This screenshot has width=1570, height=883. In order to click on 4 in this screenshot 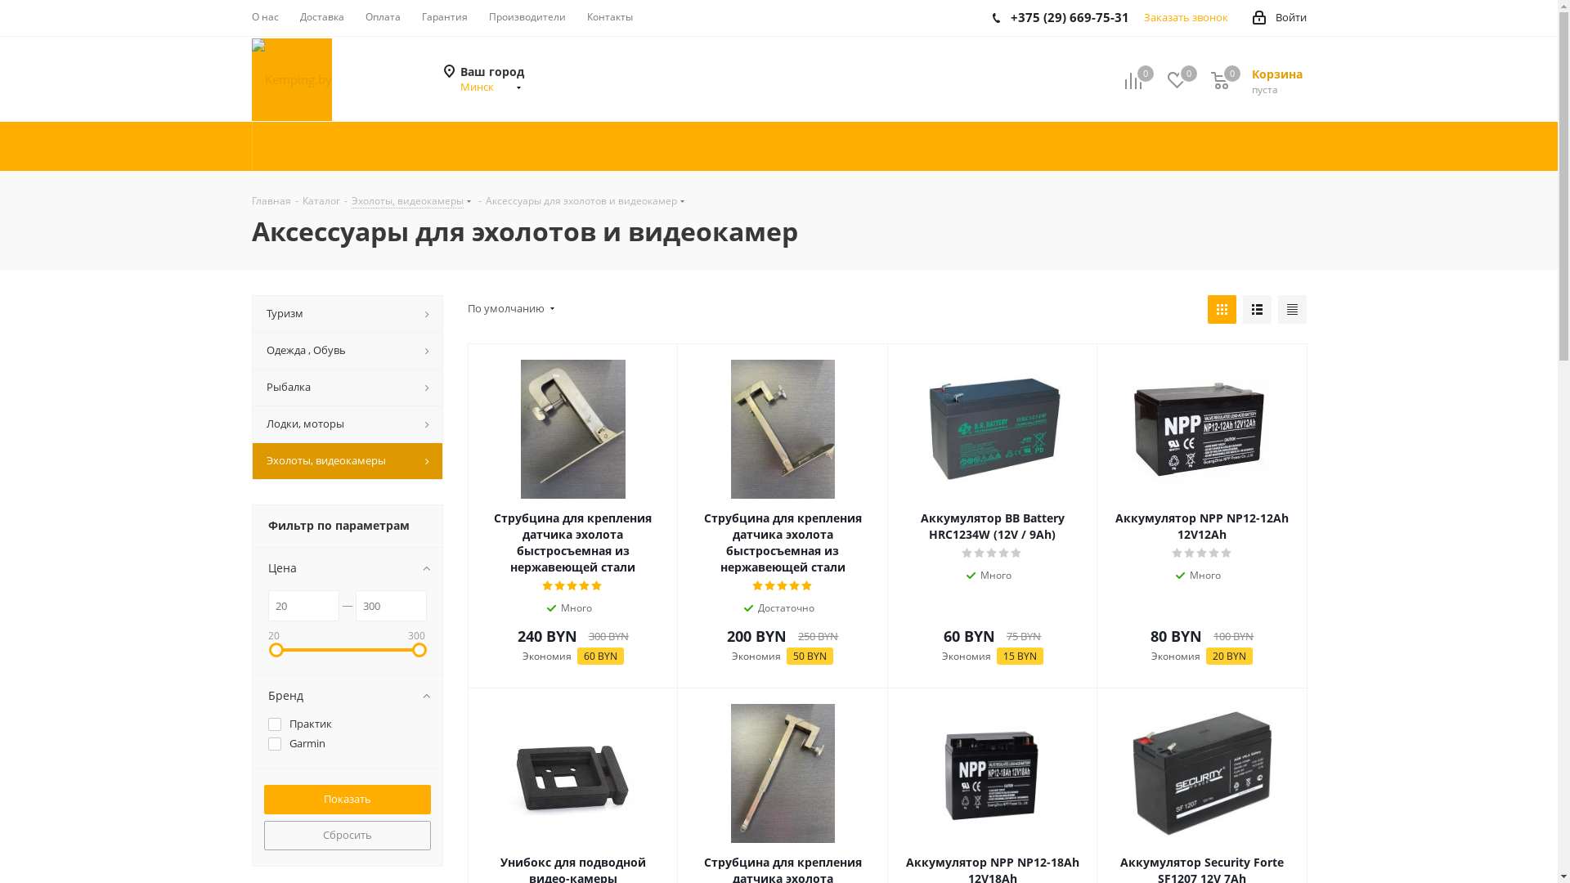, I will do `click(795, 586)`.